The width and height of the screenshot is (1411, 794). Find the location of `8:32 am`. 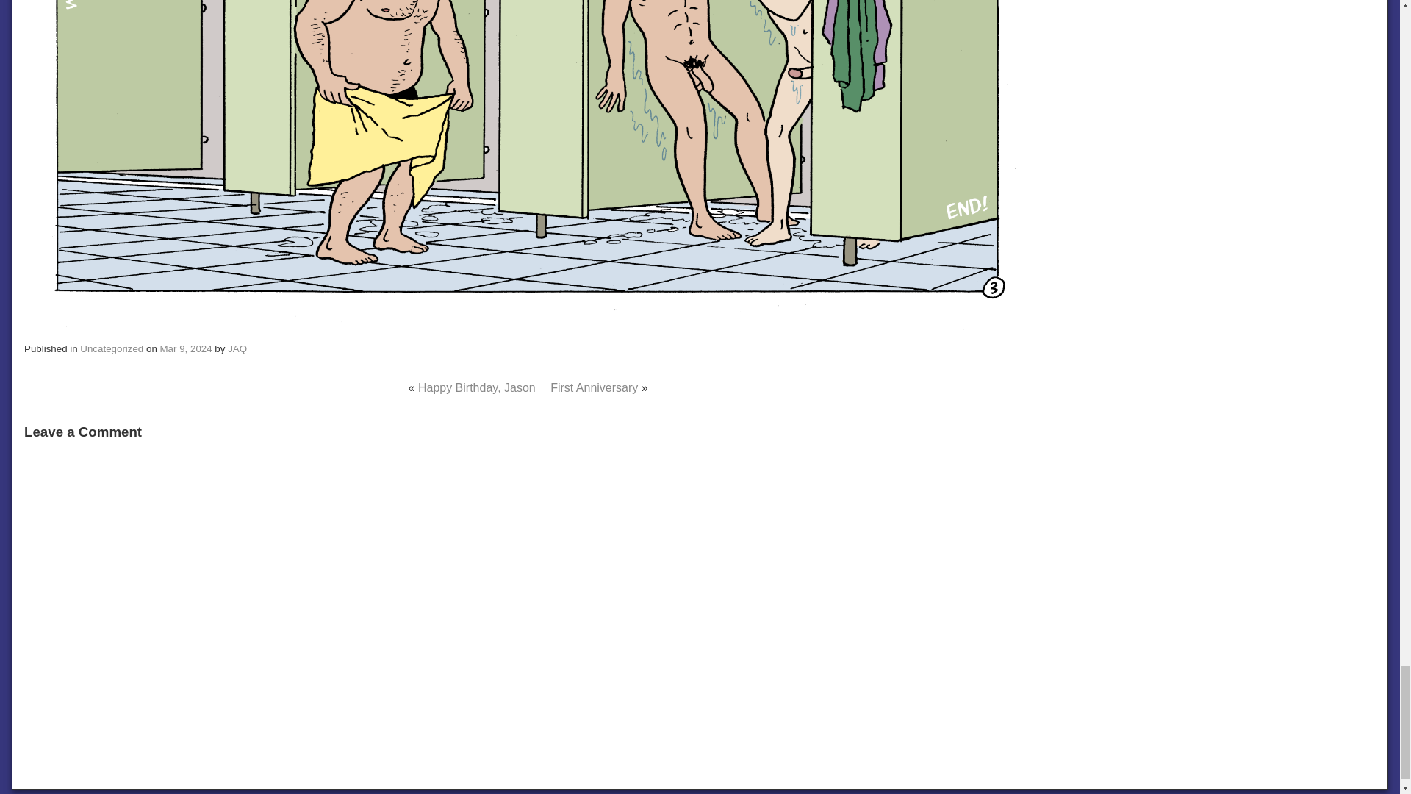

8:32 am is located at coordinates (187, 348).